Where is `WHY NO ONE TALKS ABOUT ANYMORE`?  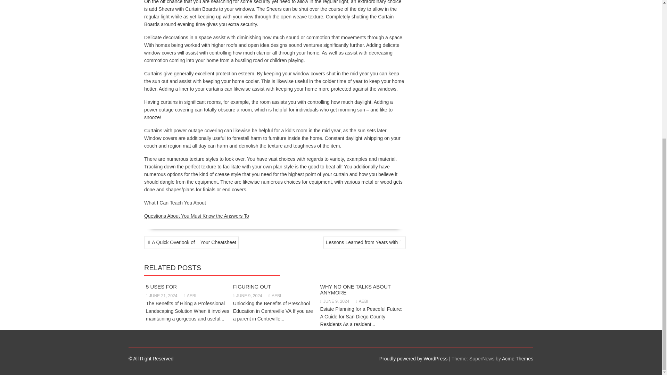 WHY NO ONE TALKS ABOUT ANYMORE is located at coordinates (355, 290).